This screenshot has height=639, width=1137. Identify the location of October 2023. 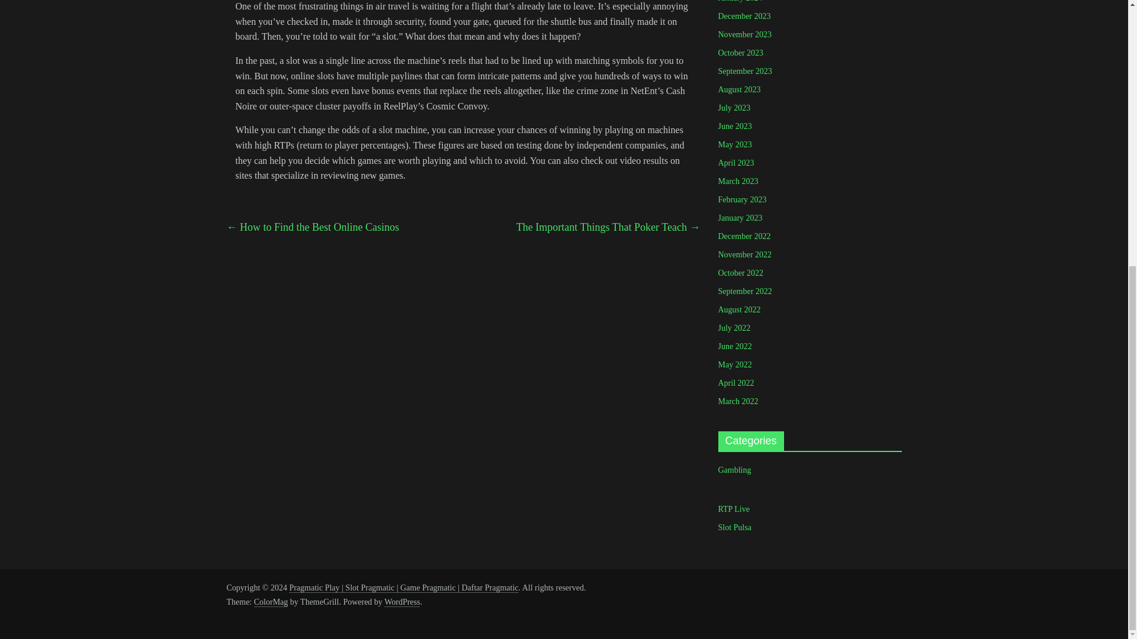
(740, 53).